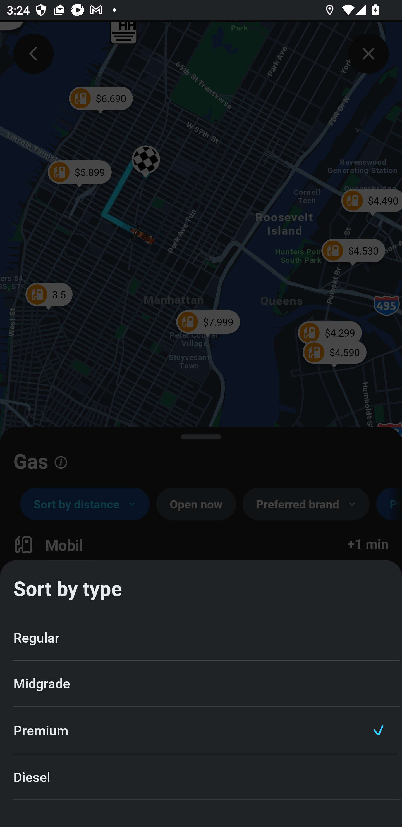  I want to click on Midgrade ACTION_CELL_TEXT, so click(201, 683).